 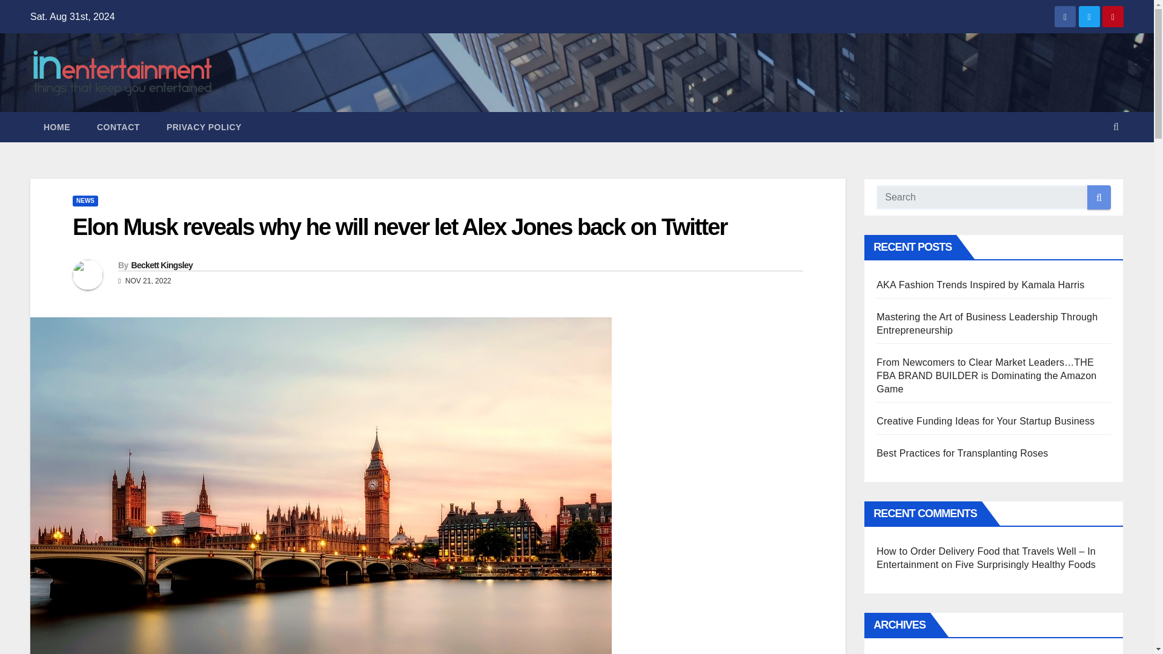 I want to click on PRIVACY POLICY, so click(x=204, y=127).